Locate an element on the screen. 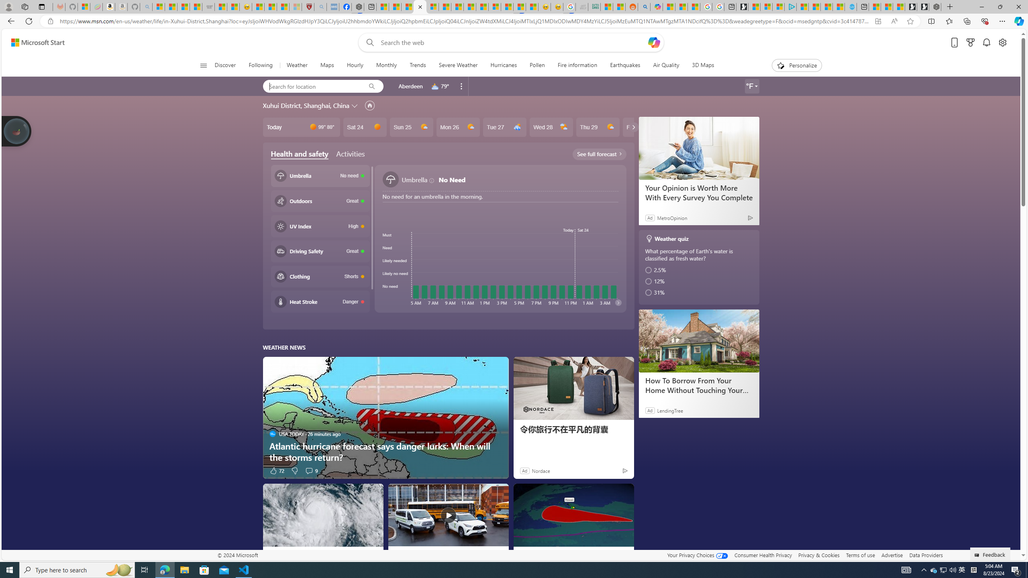 Image resolution: width=1028 pixels, height=578 pixels. Microsoft-Report a Concern to Bing is located at coordinates (84, 7).